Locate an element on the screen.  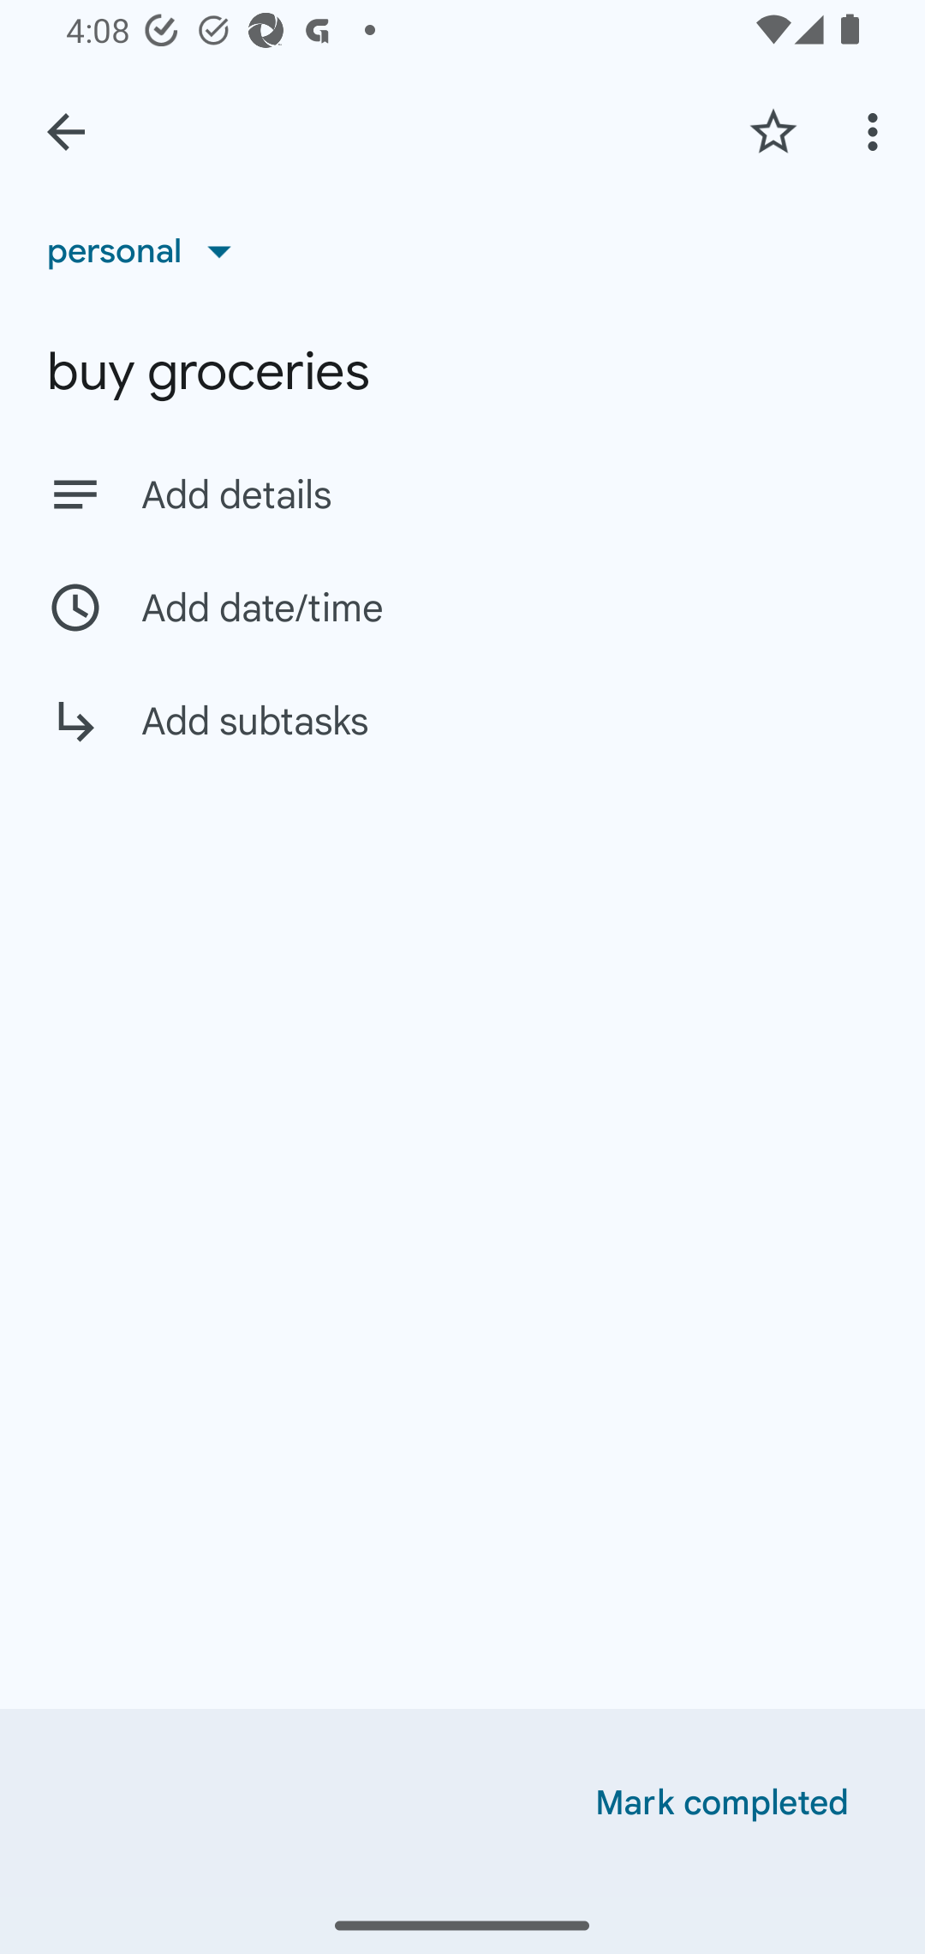
personal List, personal selected, 1 of 13 is located at coordinates (147, 250).